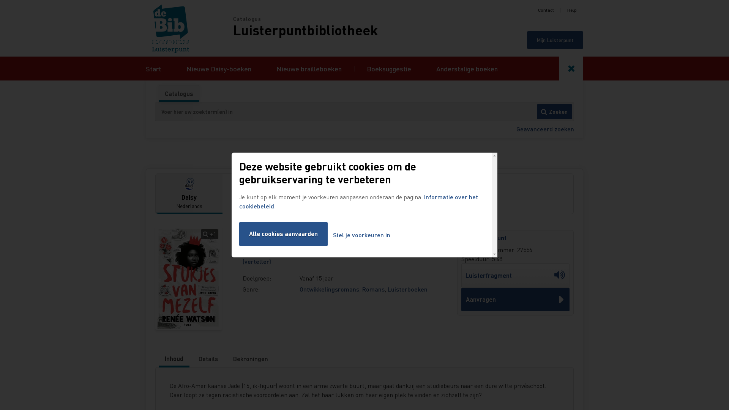  Describe the element at coordinates (389, 68) in the screenshot. I see `Boeksuggestie` at that location.